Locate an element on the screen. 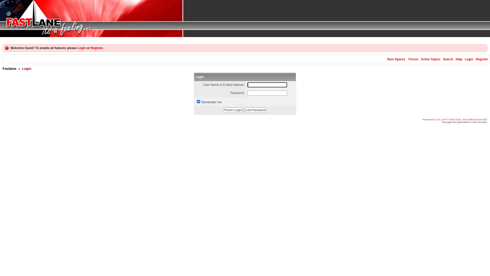 Image resolution: width=490 pixels, height=276 pixels. Fastlane is located at coordinates (9, 68).